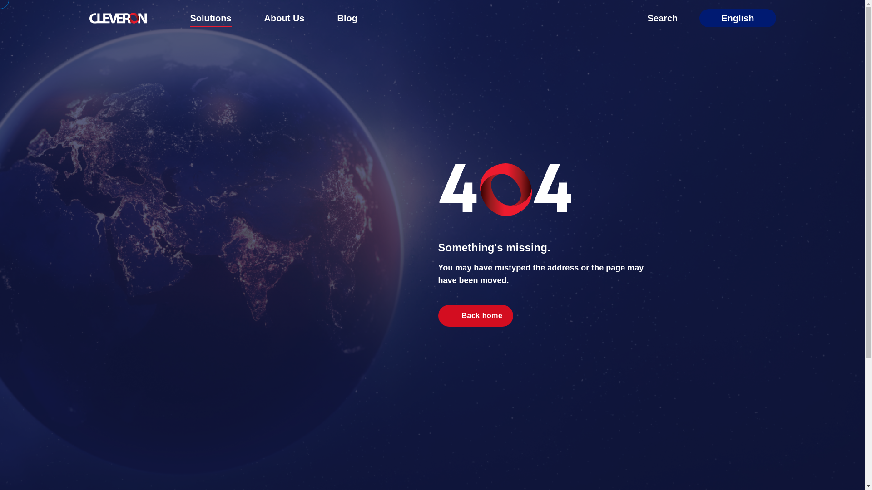  Describe the element at coordinates (738, 18) in the screenshot. I see `English` at that location.